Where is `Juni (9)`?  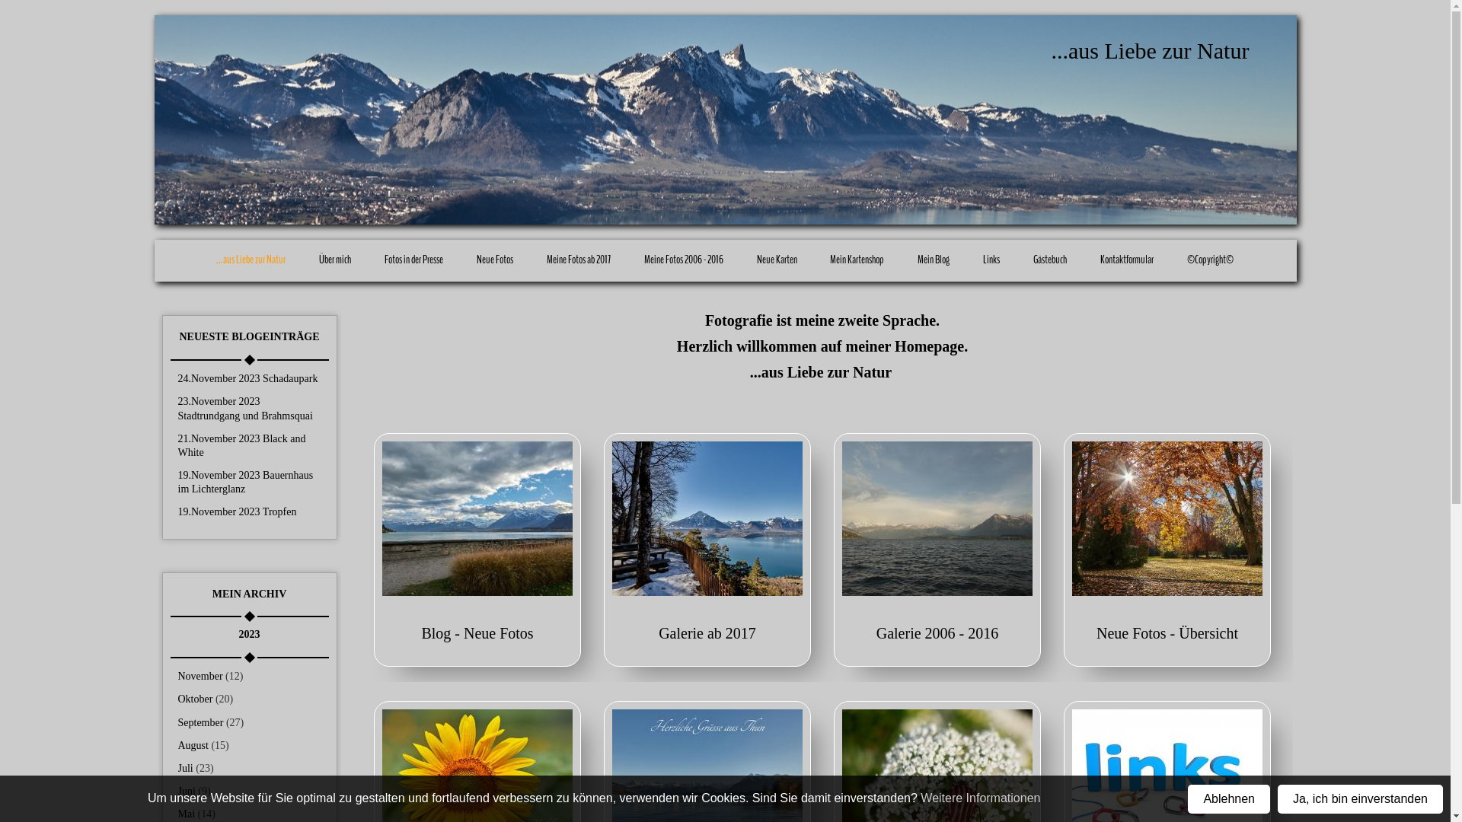
Juni (9) is located at coordinates (195, 792).